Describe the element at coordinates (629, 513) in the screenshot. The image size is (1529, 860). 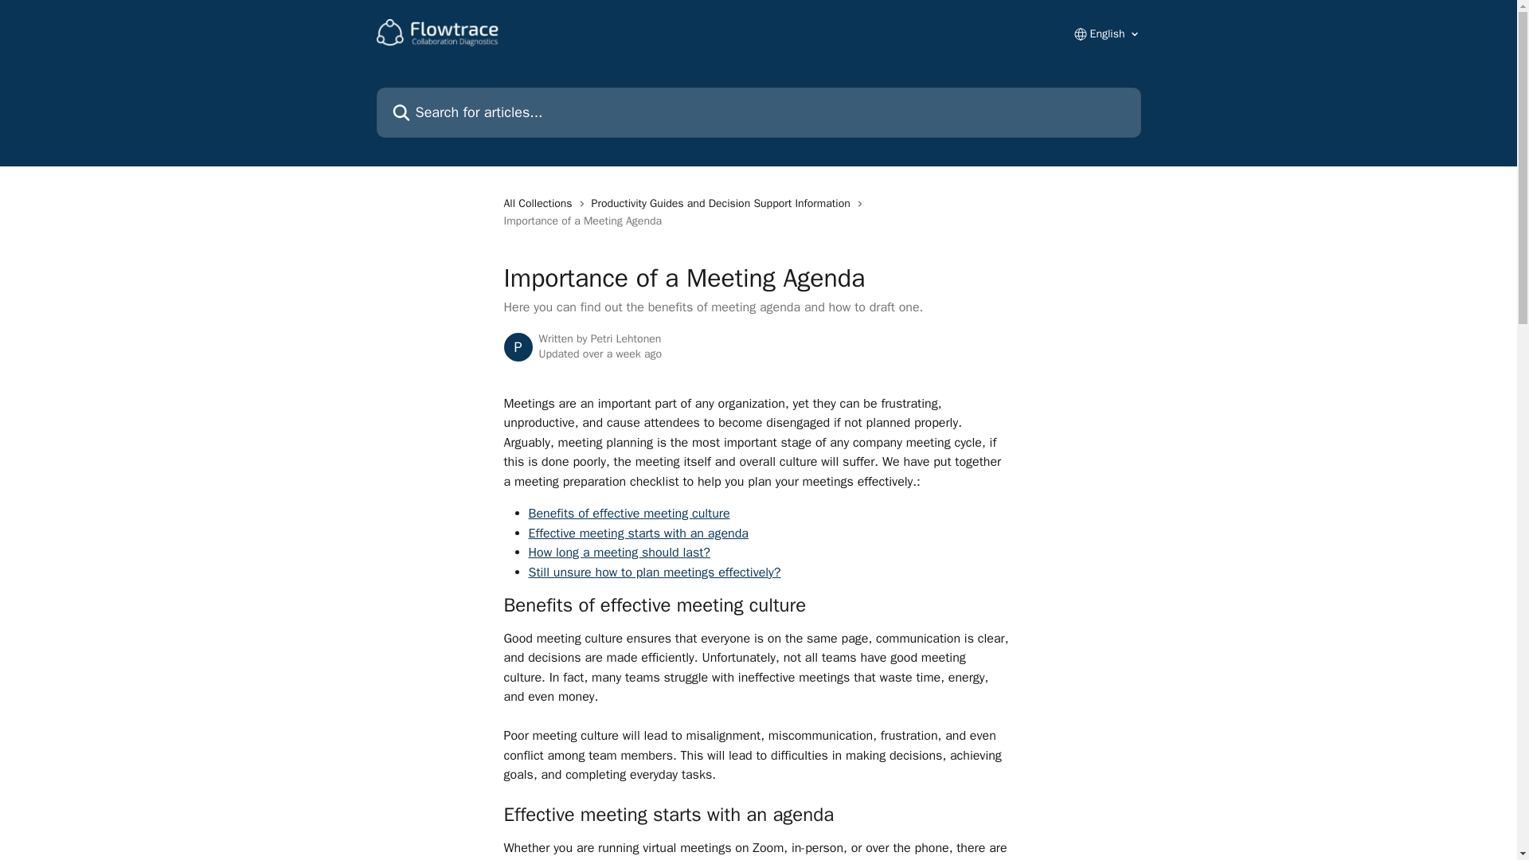
I see `Benefits of effective meeting culture` at that location.